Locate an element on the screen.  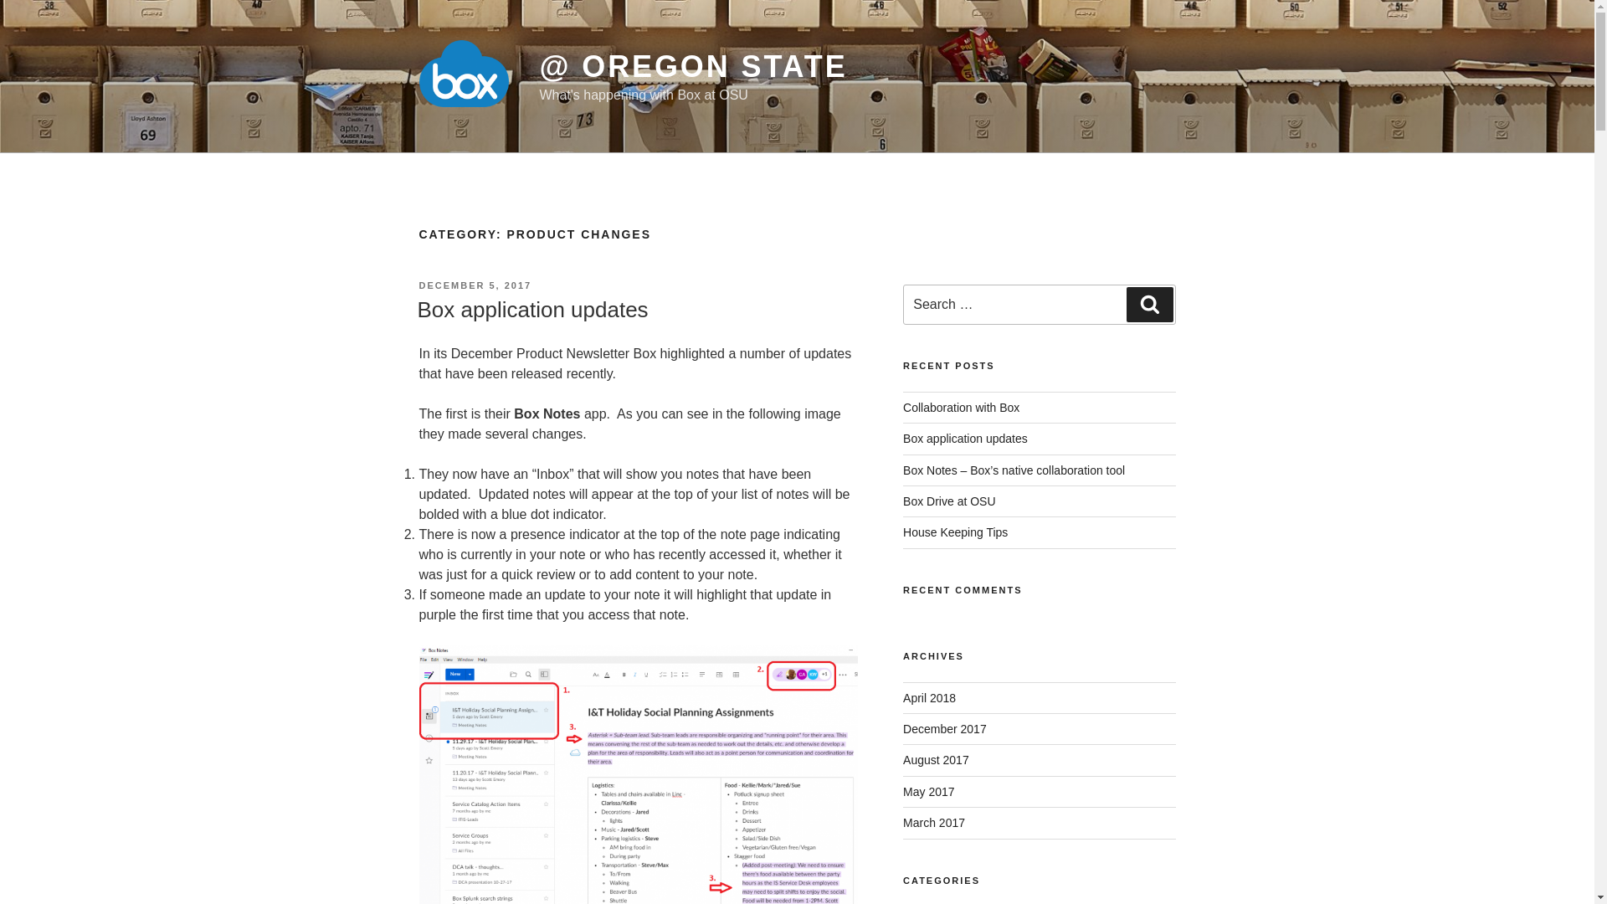
April 2018 is located at coordinates (929, 698).